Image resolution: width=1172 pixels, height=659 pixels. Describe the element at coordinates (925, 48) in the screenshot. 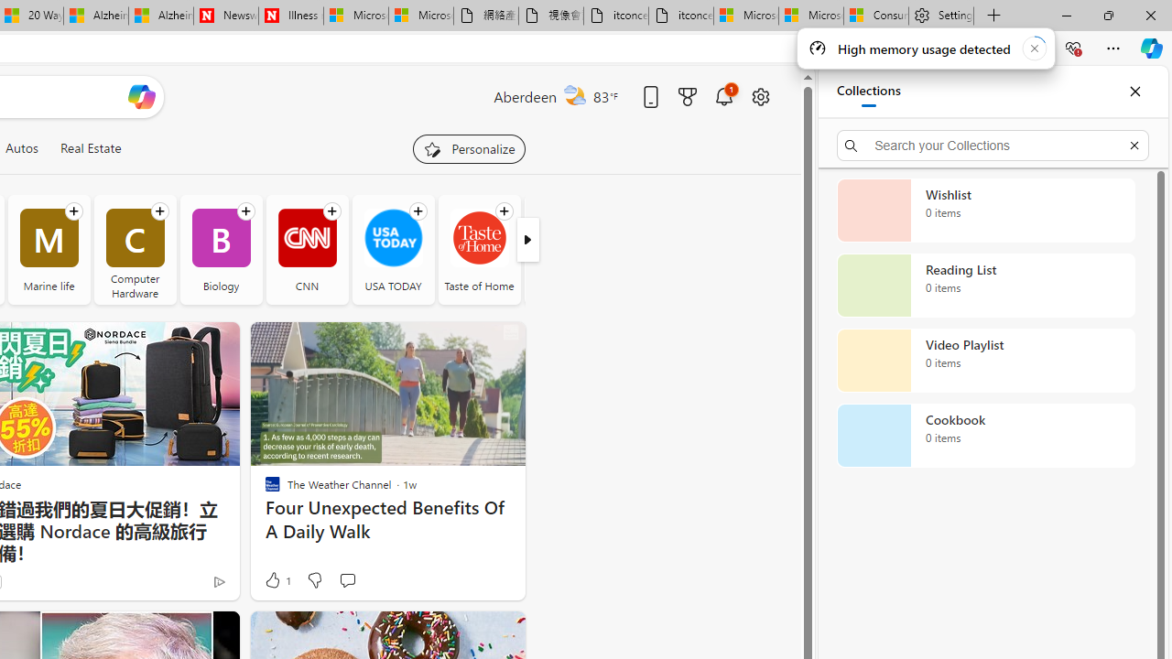

I see `High memory usage detected` at that location.